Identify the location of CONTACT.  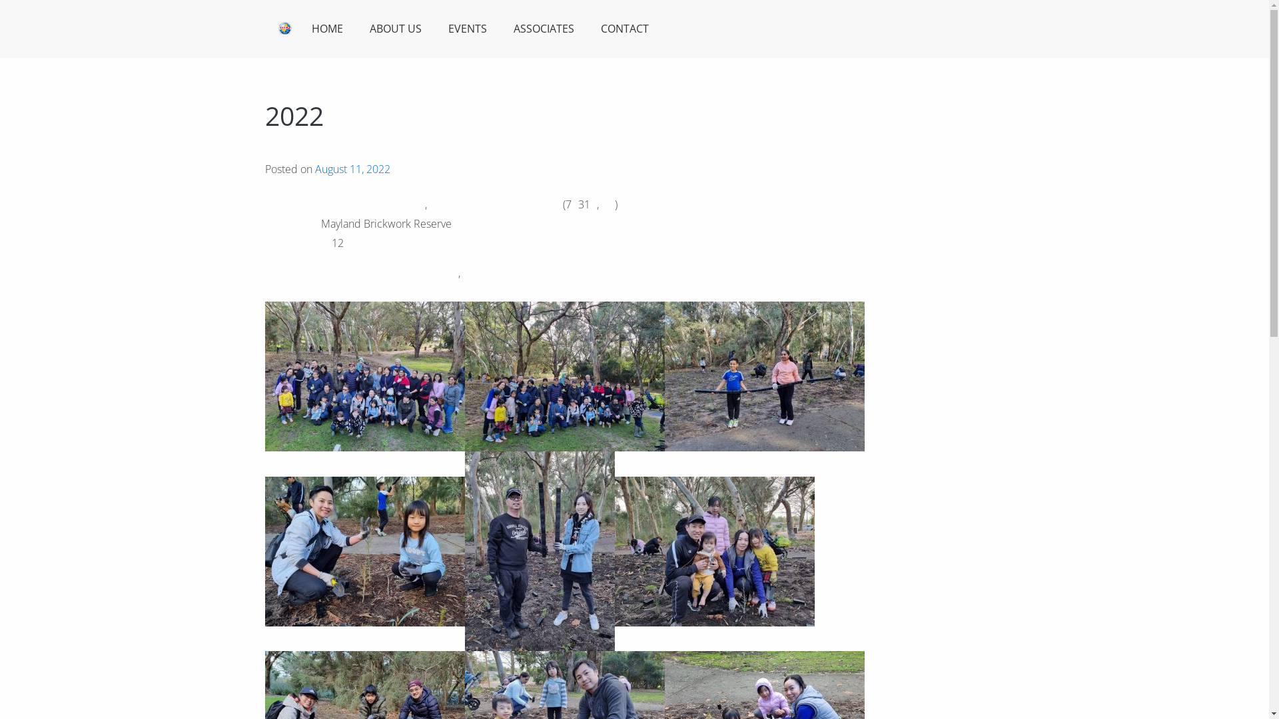
(625, 29).